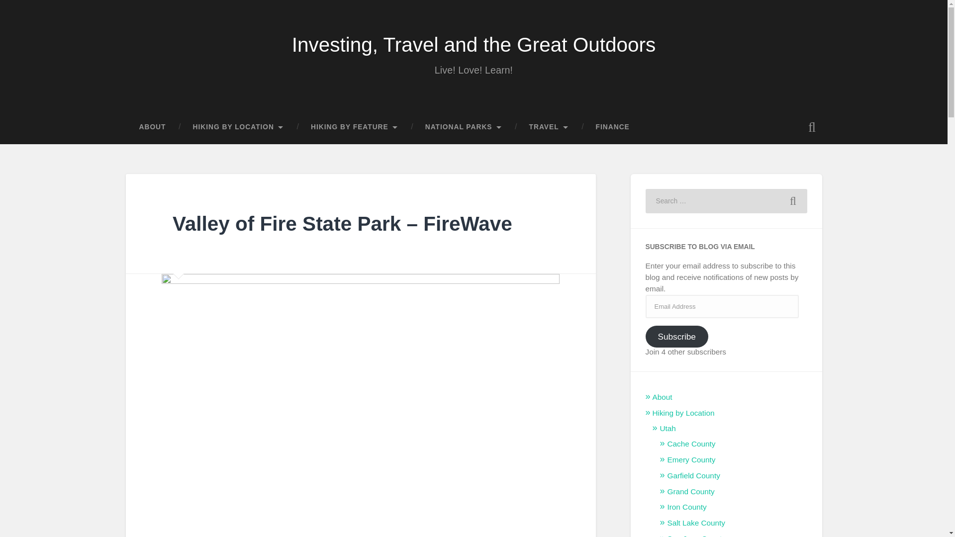 The width and height of the screenshot is (955, 537). What do you see at coordinates (238, 127) in the screenshot?
I see `HIKING BY LOCATION` at bounding box center [238, 127].